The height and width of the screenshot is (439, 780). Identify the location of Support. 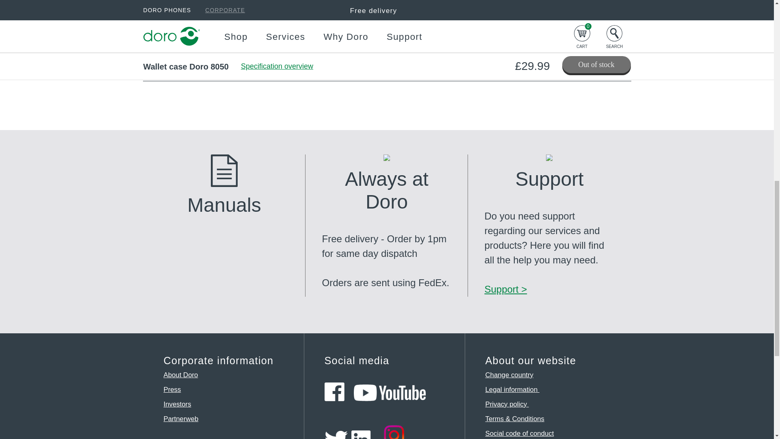
(505, 289).